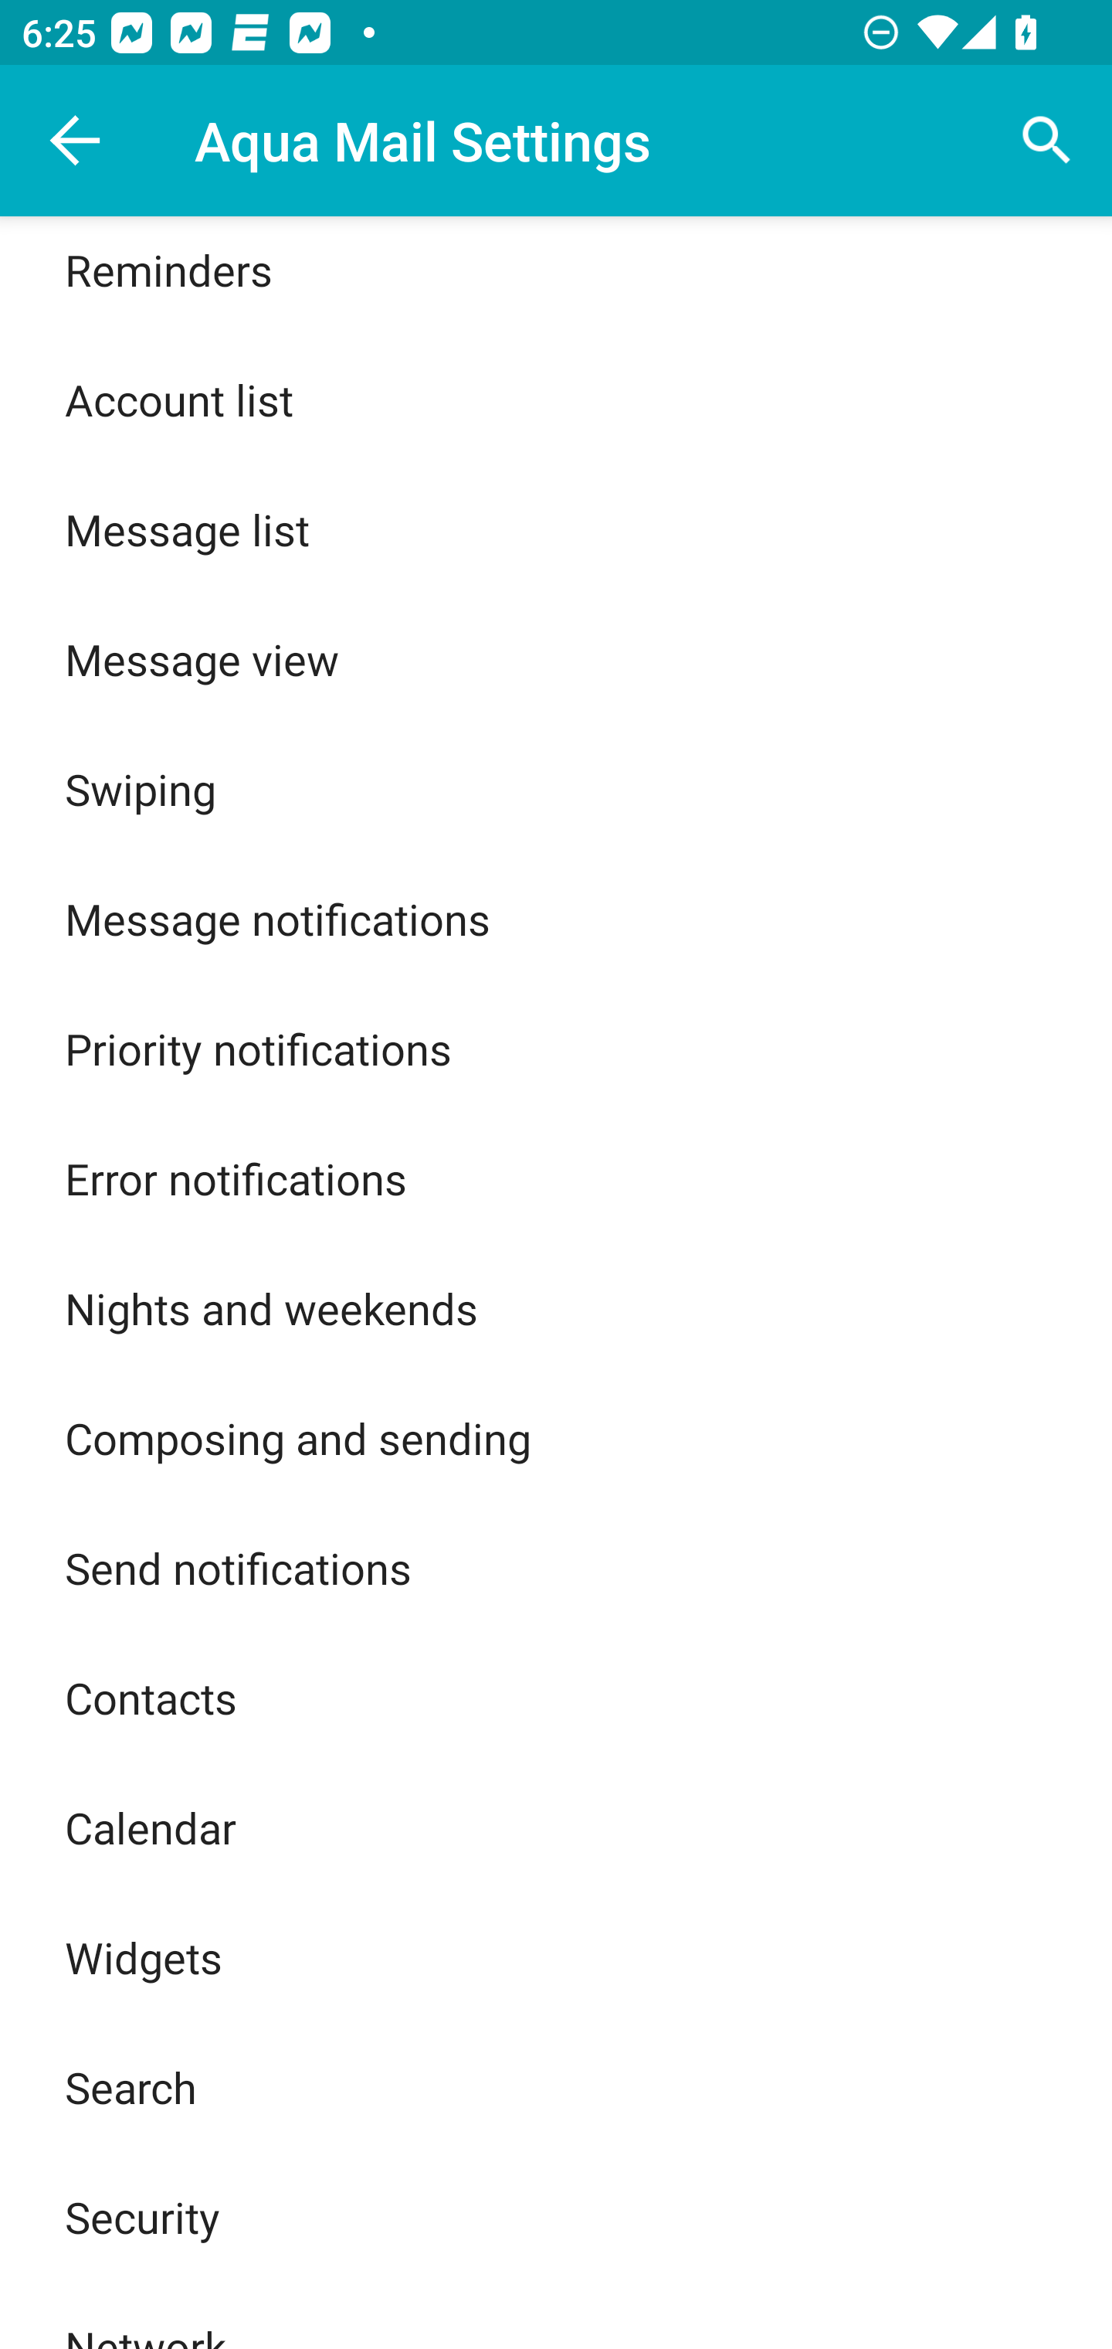  What do you see at coordinates (556, 1697) in the screenshot?
I see `Contacts` at bounding box center [556, 1697].